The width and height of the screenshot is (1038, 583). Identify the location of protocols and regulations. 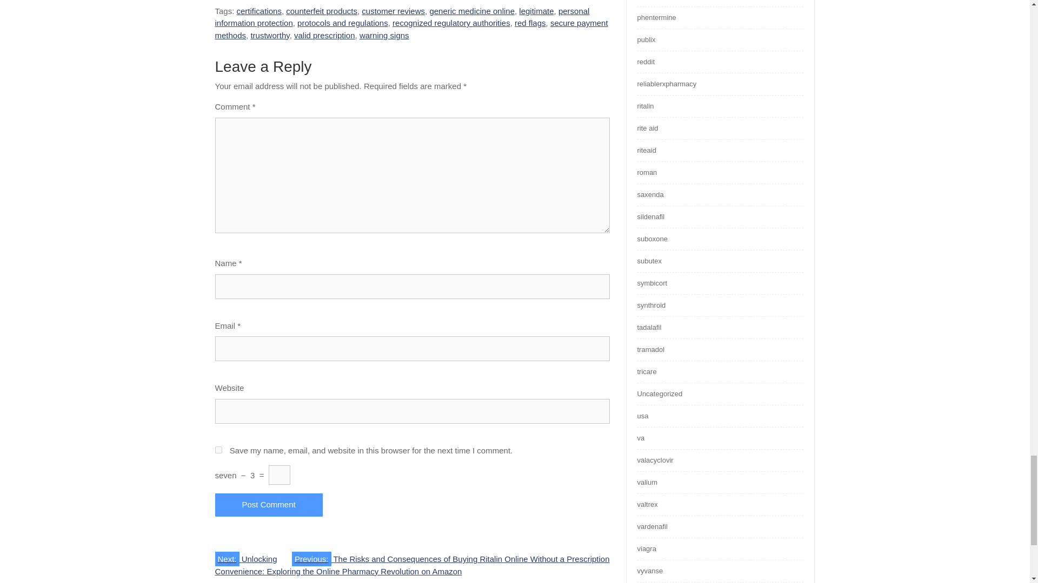
(343, 23).